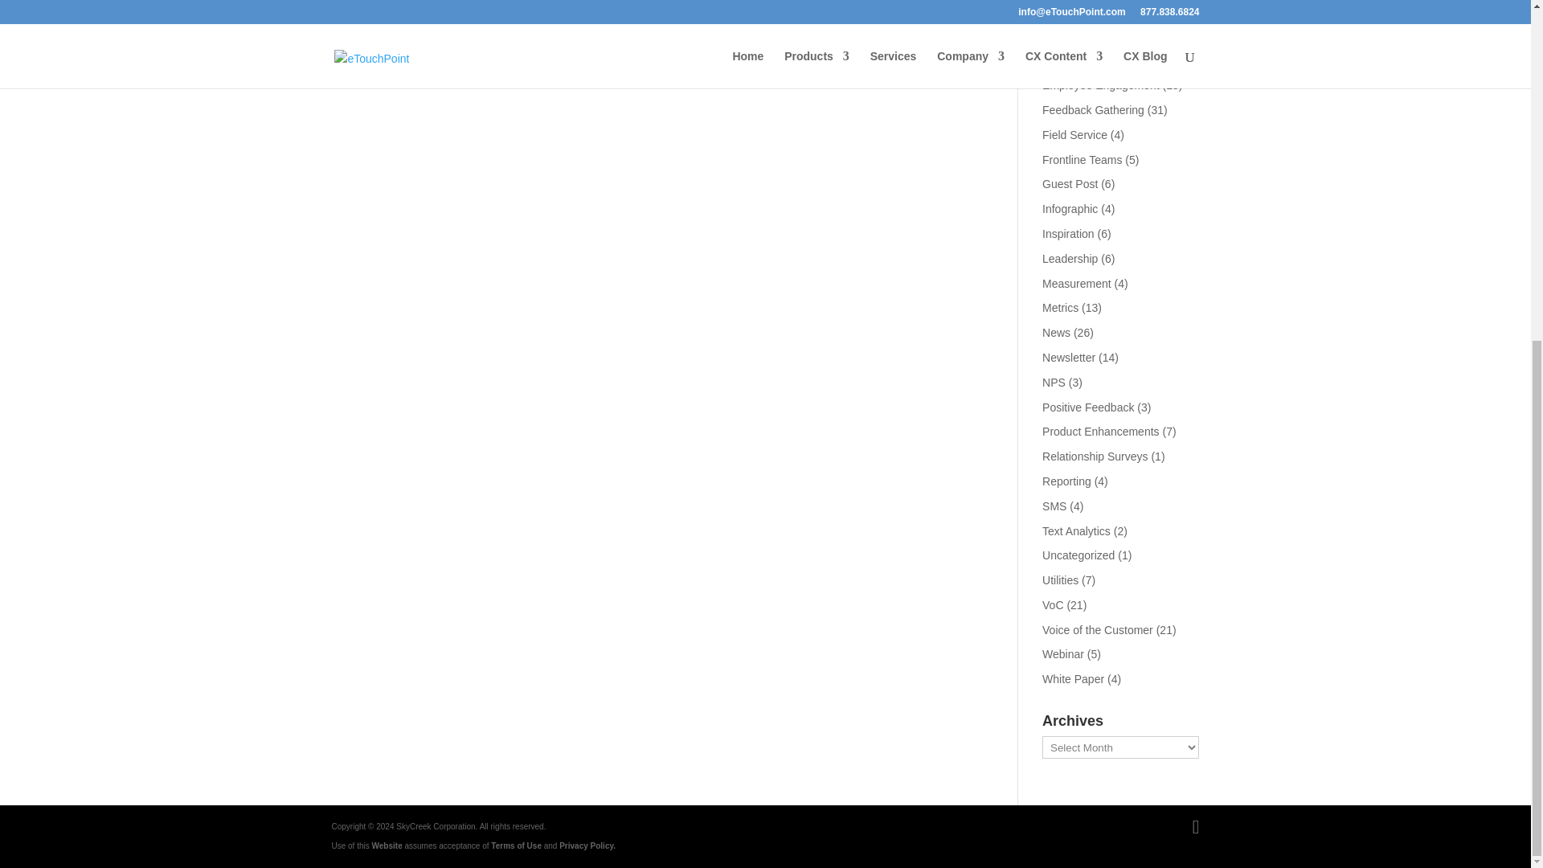  What do you see at coordinates (1096, 26) in the screenshot?
I see `Dissatisfied Customer Management` at bounding box center [1096, 26].